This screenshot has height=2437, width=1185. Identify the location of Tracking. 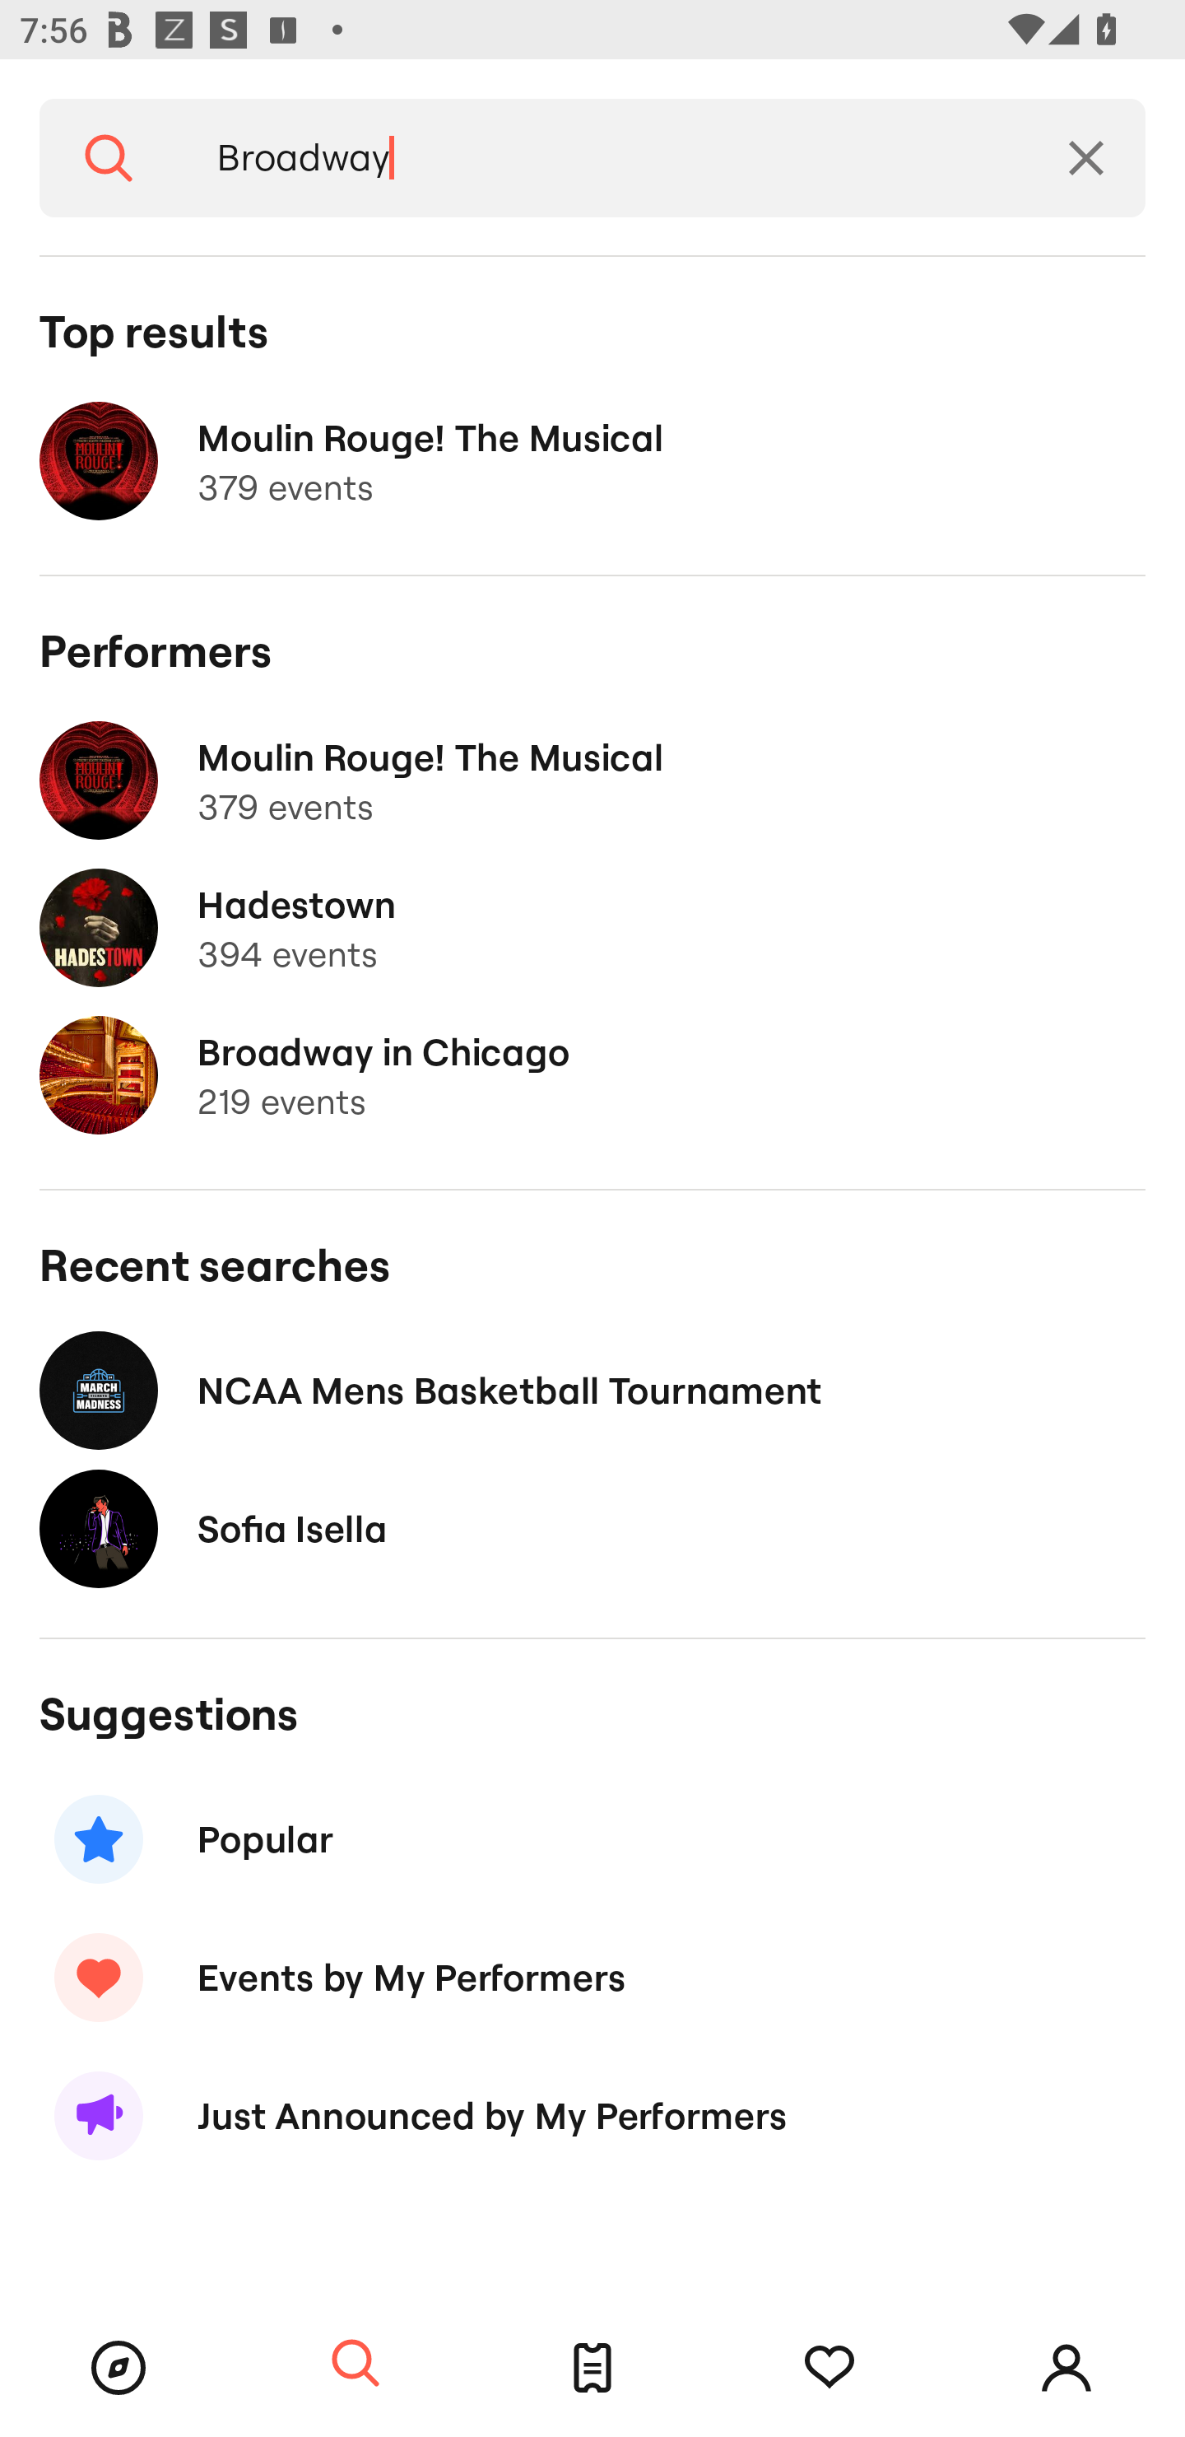
(829, 2368).